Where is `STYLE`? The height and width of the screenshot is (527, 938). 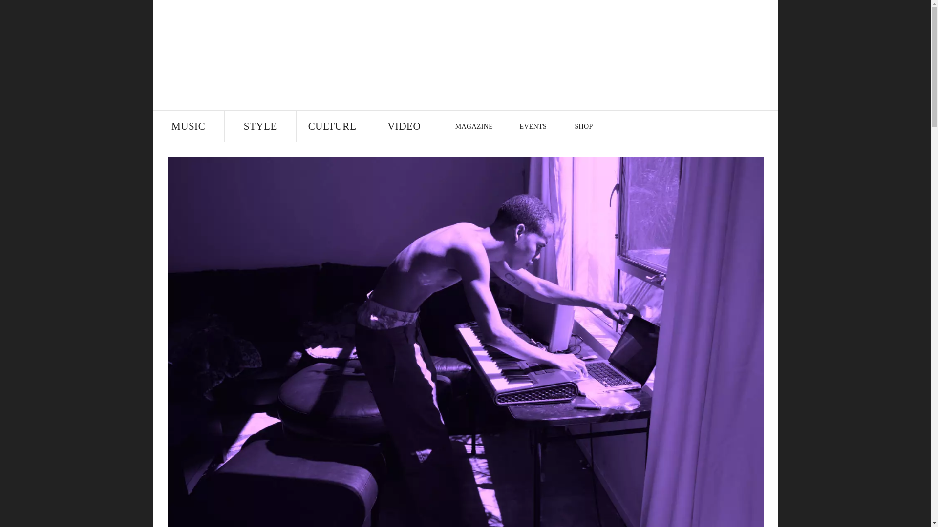
STYLE is located at coordinates (260, 126).